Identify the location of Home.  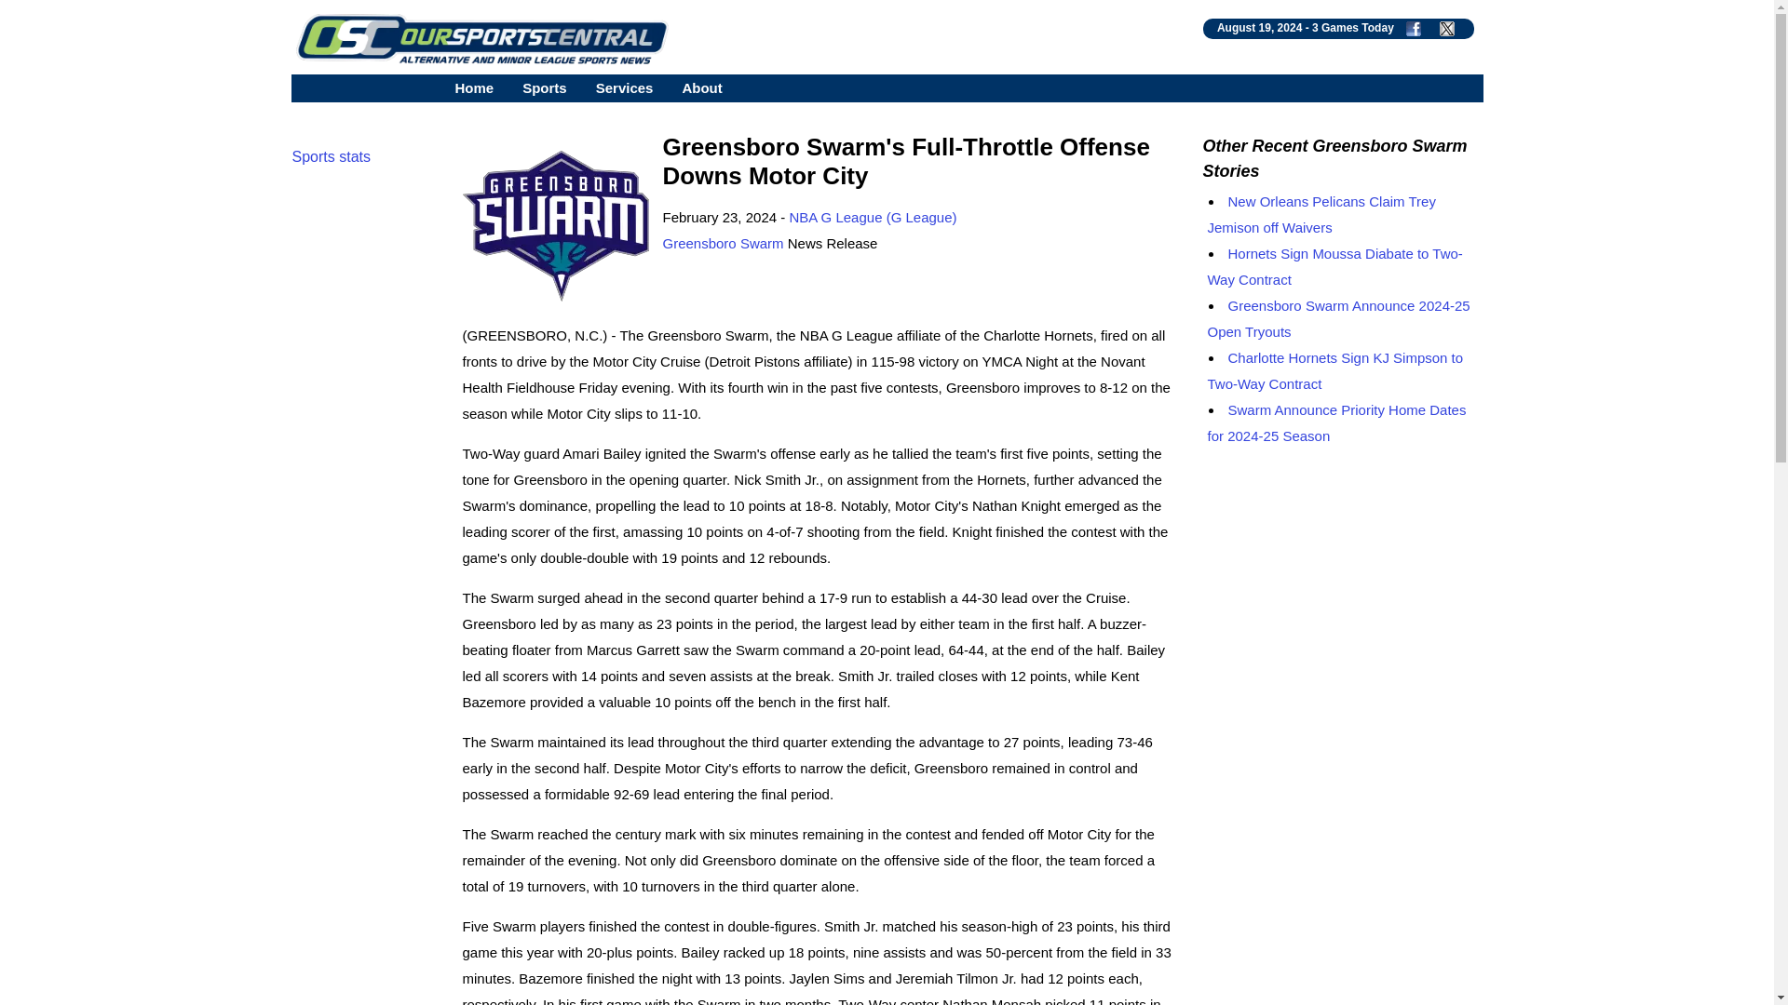
(473, 87).